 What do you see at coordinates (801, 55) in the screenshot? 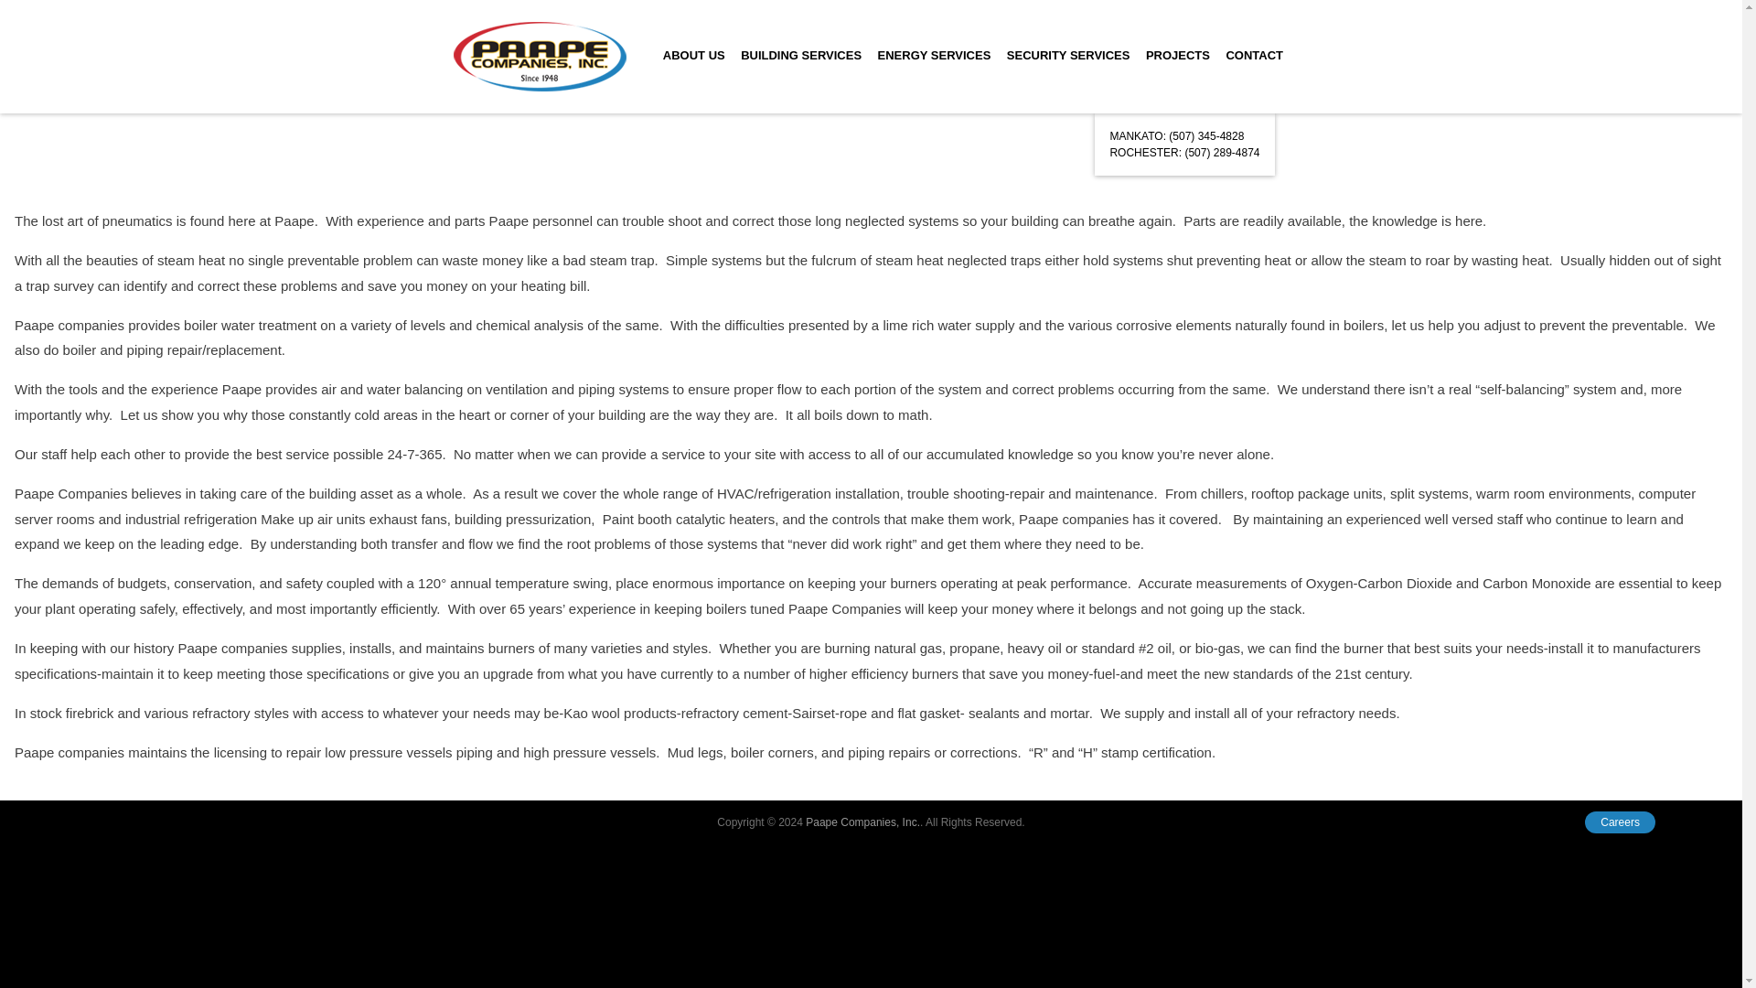
I see `BUILDING SERVICES` at bounding box center [801, 55].